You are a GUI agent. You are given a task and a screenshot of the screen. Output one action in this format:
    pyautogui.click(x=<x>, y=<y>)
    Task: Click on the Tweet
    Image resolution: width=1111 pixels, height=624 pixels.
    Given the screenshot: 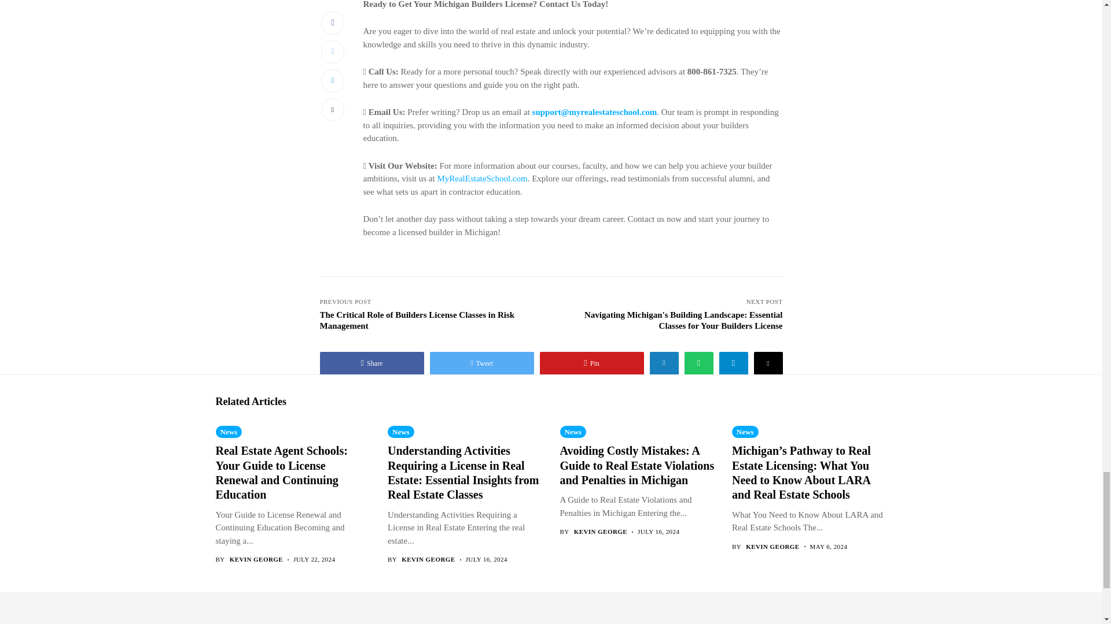 What is the action you would take?
    pyautogui.click(x=481, y=363)
    